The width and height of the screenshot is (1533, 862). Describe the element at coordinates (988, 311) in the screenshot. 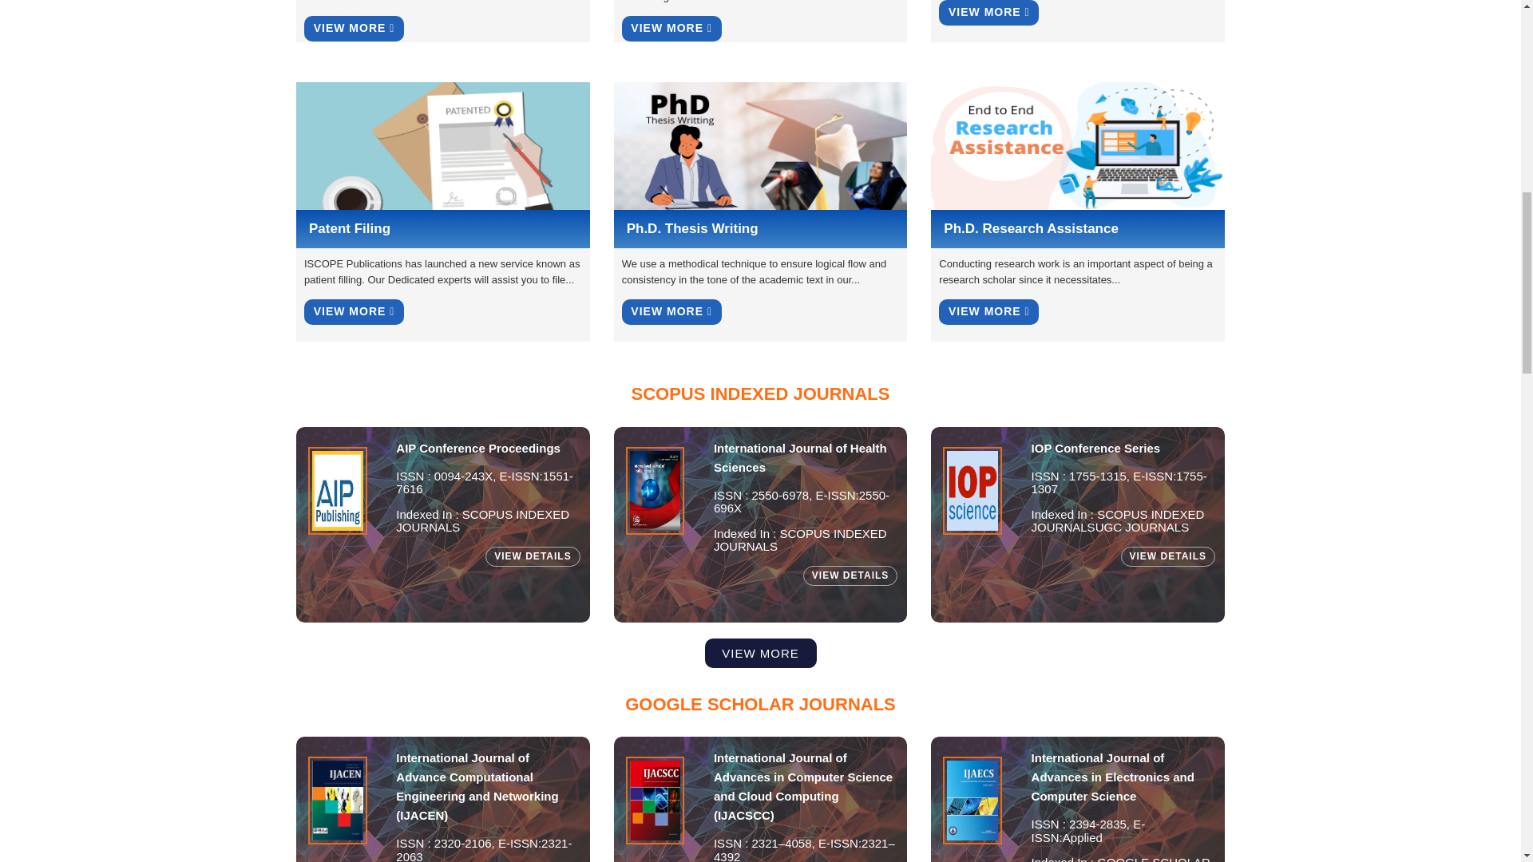

I see `VIEW MORE` at that location.